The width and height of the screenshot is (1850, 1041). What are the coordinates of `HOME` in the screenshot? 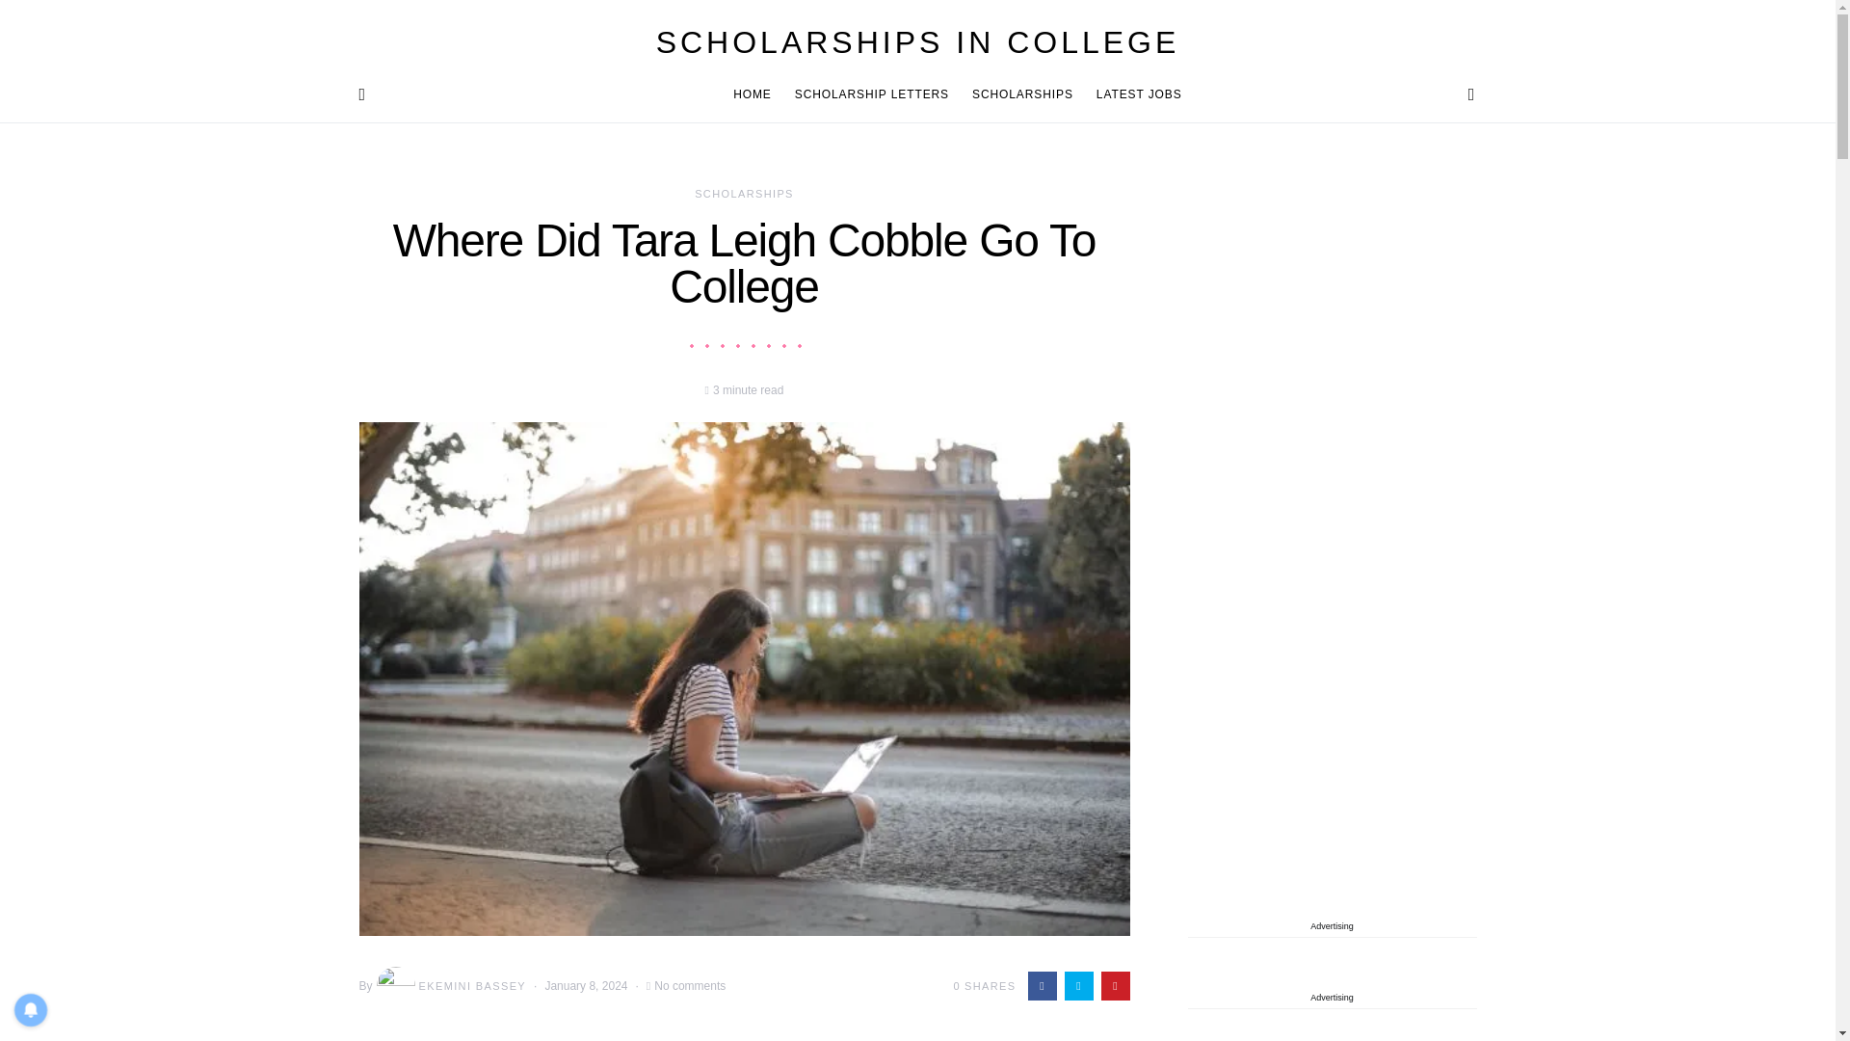 It's located at (757, 94).